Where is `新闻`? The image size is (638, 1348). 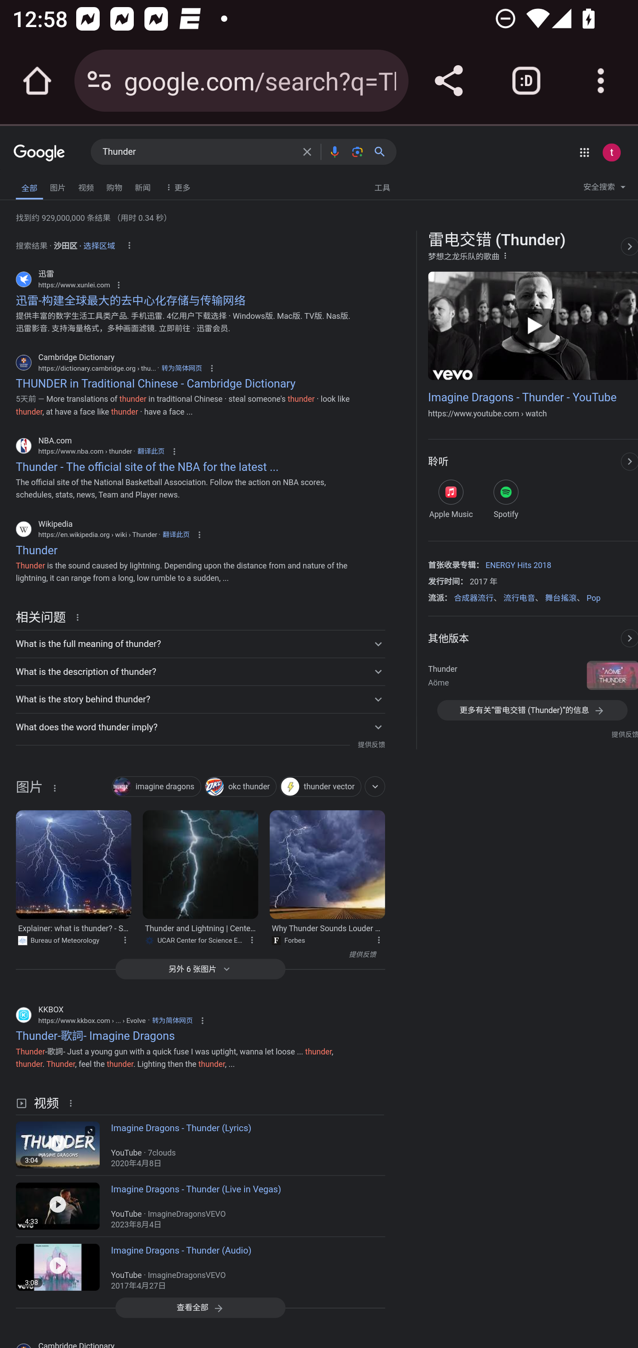
新闻 is located at coordinates (143, 186).